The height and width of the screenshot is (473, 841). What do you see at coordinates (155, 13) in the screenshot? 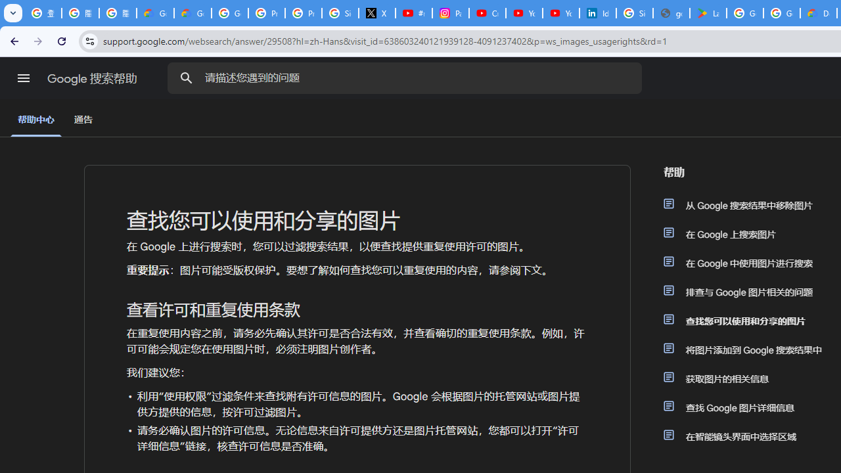
I see `Google Cloud Privacy Notice` at bounding box center [155, 13].